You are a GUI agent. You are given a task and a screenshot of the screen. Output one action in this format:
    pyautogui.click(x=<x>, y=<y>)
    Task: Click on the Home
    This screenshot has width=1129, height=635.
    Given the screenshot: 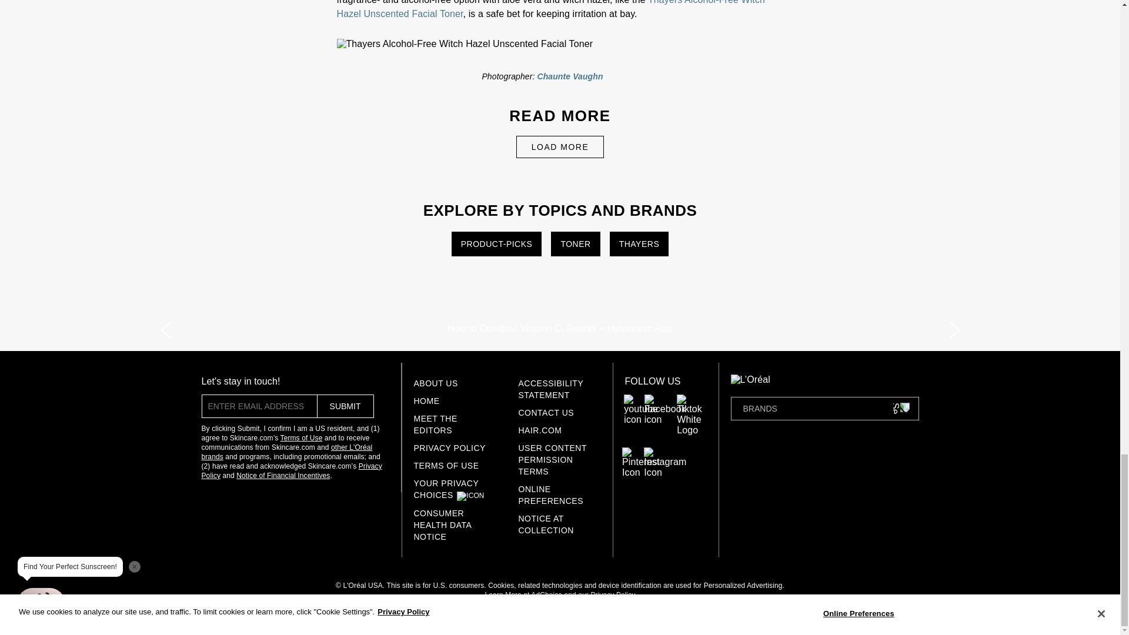 What is the action you would take?
    pyautogui.click(x=427, y=401)
    